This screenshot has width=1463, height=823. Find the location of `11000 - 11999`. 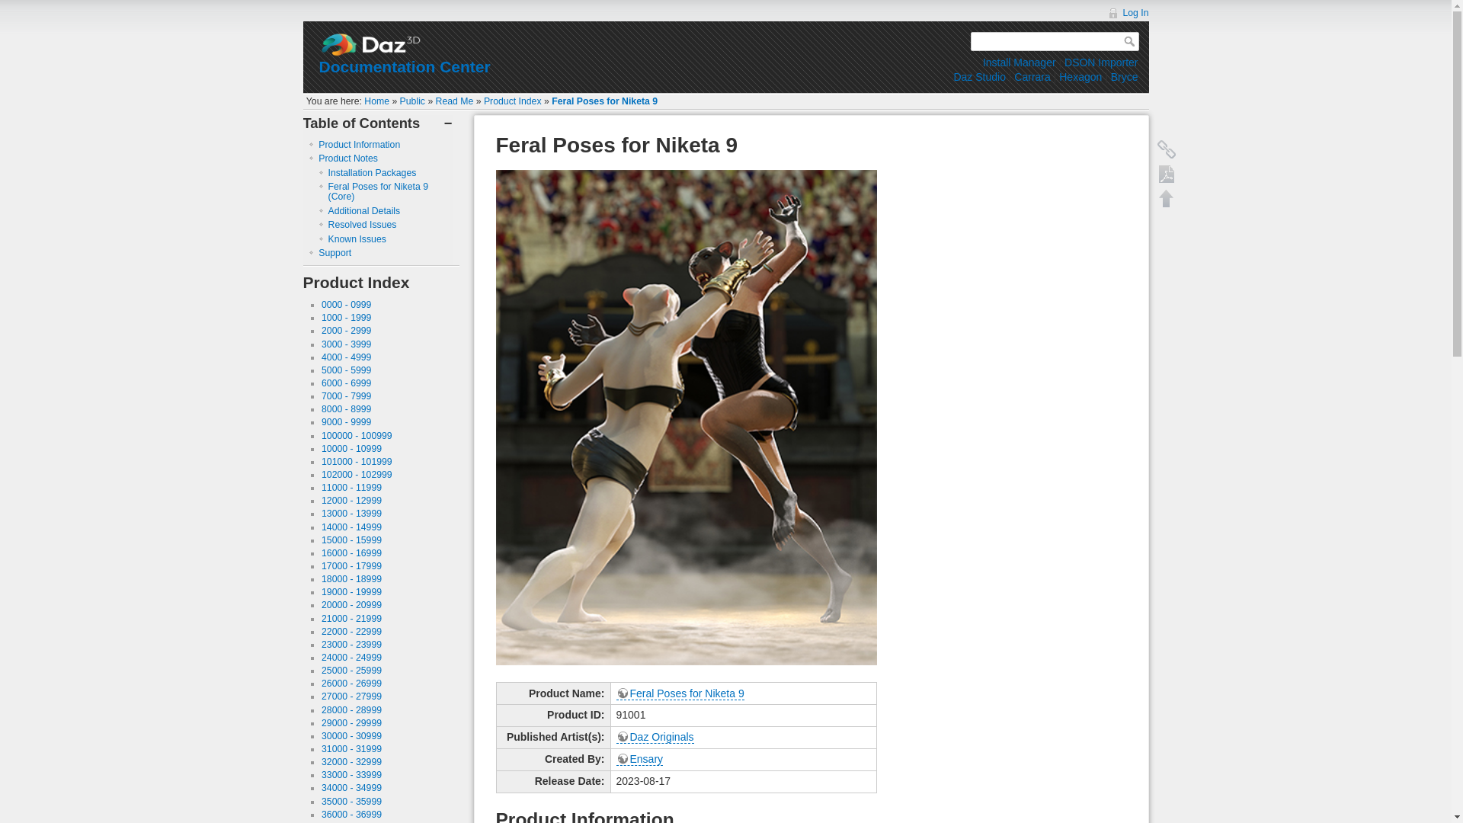

11000 - 11999 is located at coordinates (352, 487).